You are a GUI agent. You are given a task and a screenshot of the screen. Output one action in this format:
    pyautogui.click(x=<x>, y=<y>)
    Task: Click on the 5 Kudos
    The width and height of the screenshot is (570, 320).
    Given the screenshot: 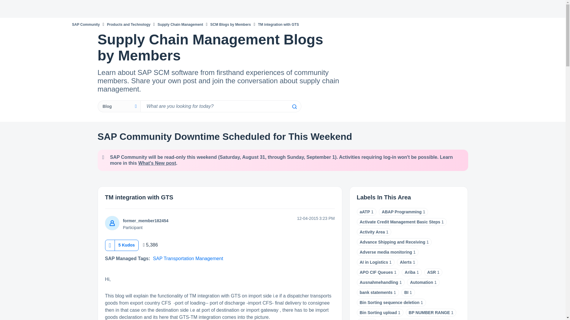 What is the action you would take?
    pyautogui.click(x=126, y=245)
    